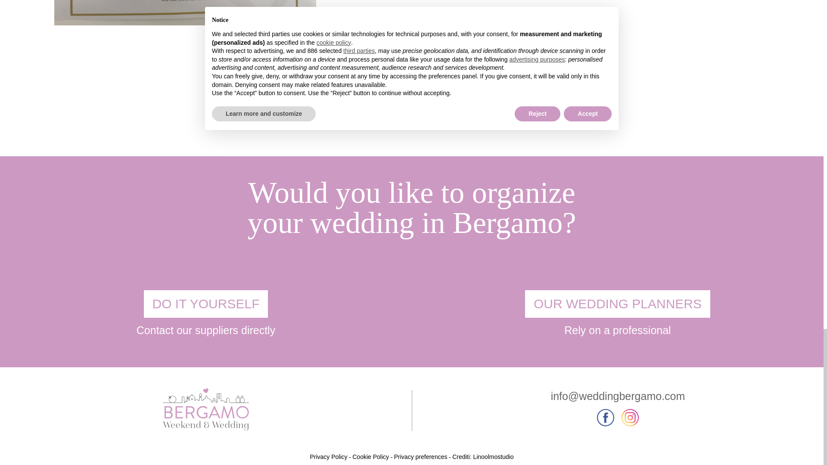 The width and height of the screenshot is (827, 465). Describe the element at coordinates (328, 457) in the screenshot. I see `Privacy Policy ` at that location.